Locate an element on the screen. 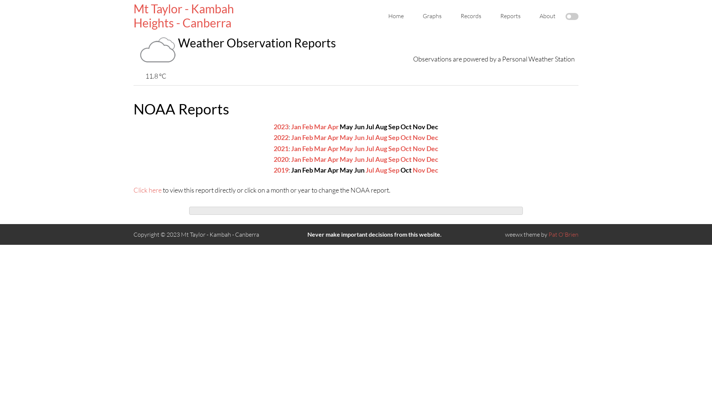  Jun is located at coordinates (359, 159).